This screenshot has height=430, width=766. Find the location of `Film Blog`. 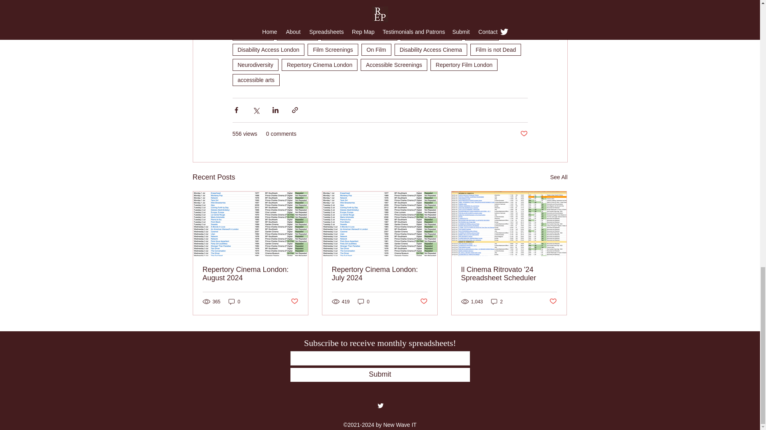

Film Blog is located at coordinates (482, 34).